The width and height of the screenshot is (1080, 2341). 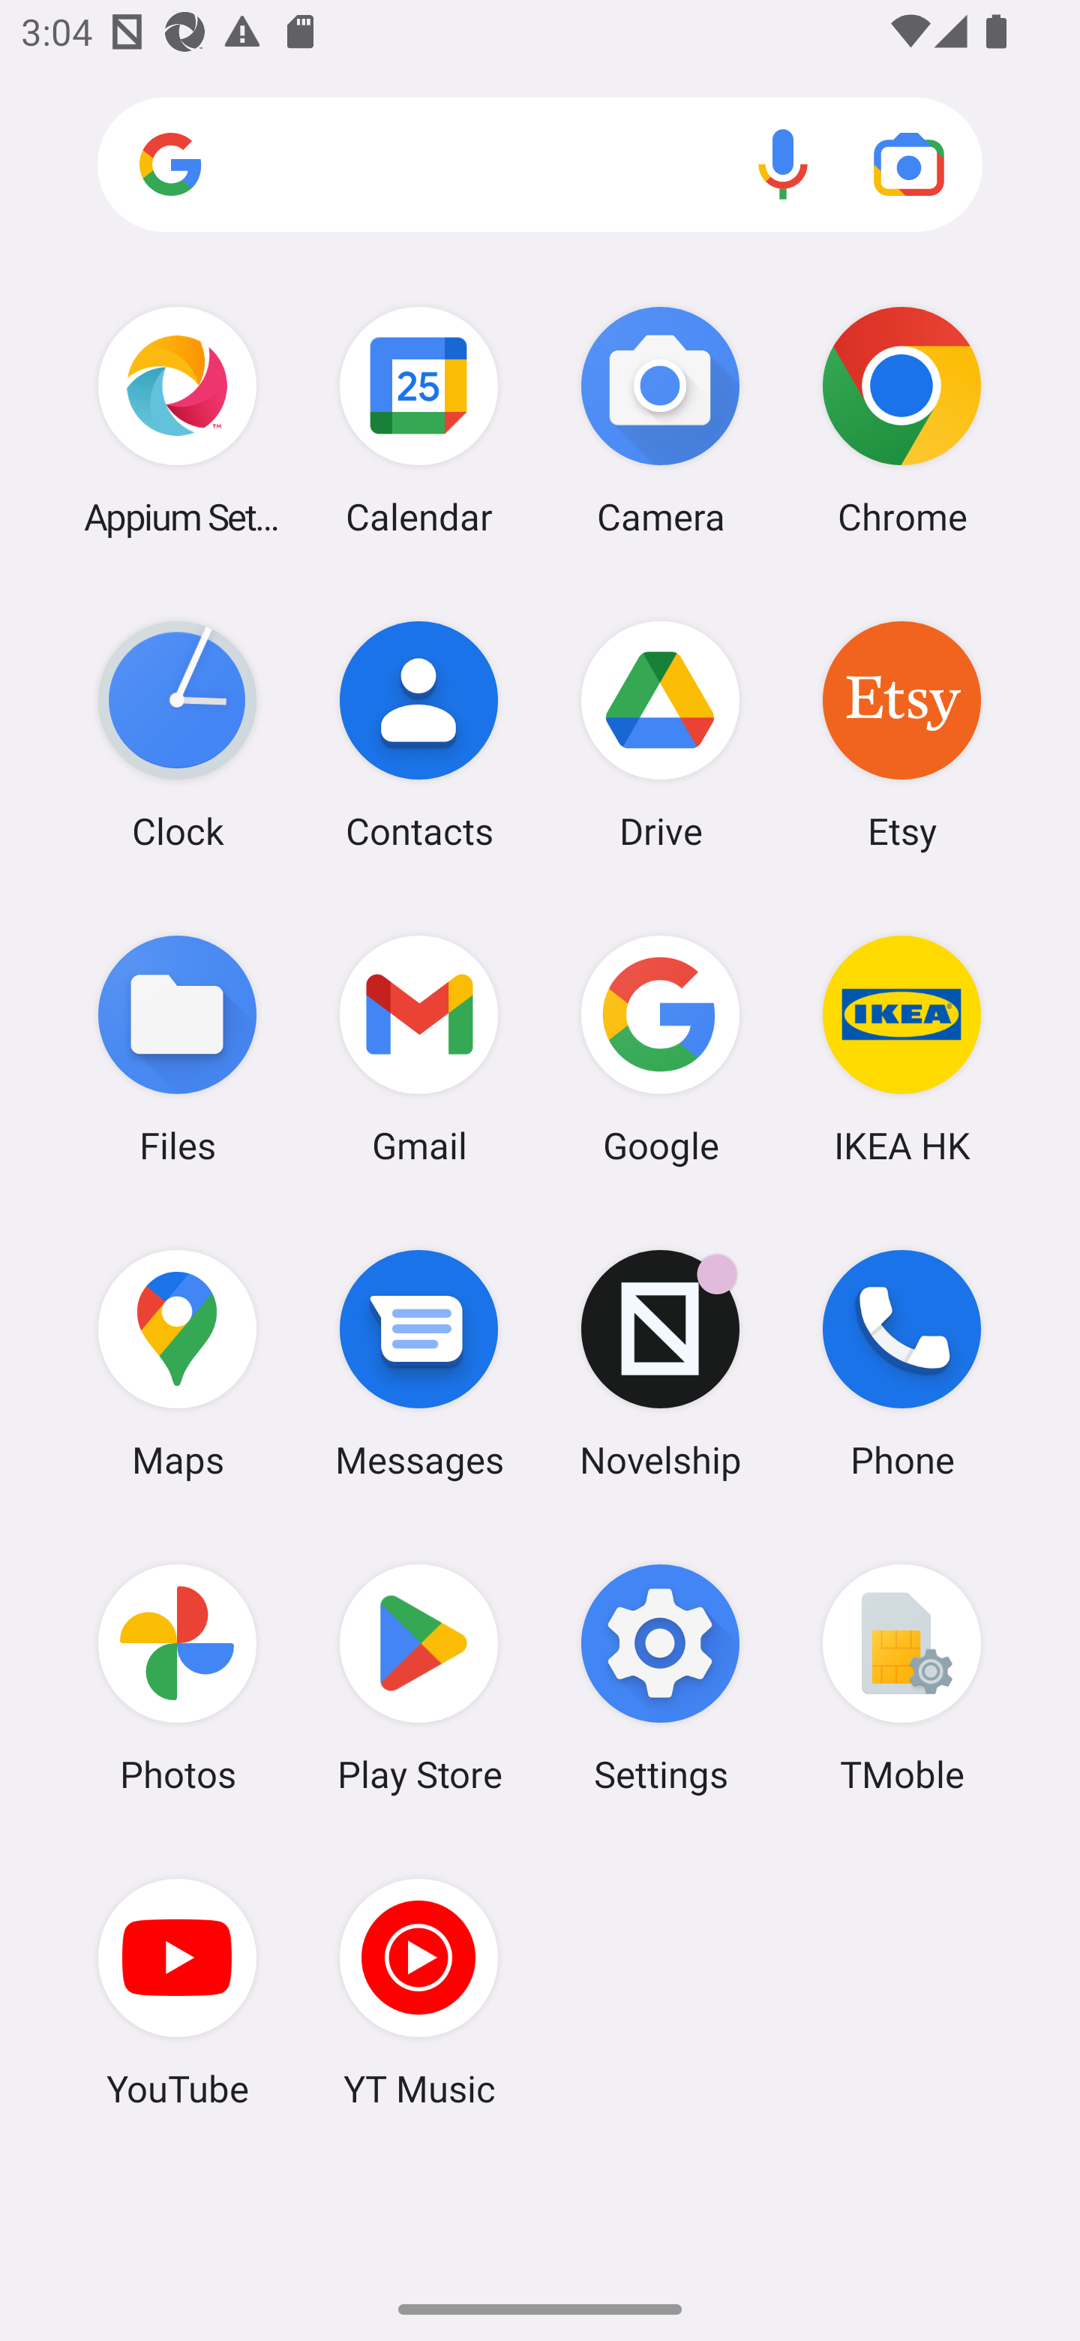 I want to click on Search apps, web and more, so click(x=540, y=165).